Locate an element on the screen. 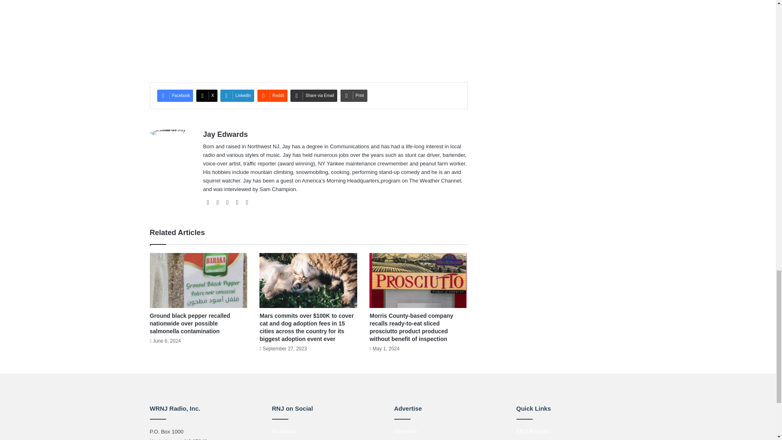 The width and height of the screenshot is (782, 440). Print is located at coordinates (354, 95).